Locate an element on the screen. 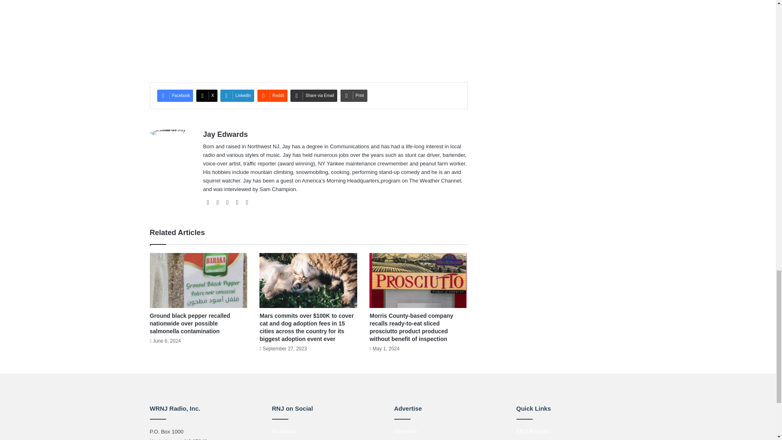 The width and height of the screenshot is (782, 440). Print is located at coordinates (354, 95).